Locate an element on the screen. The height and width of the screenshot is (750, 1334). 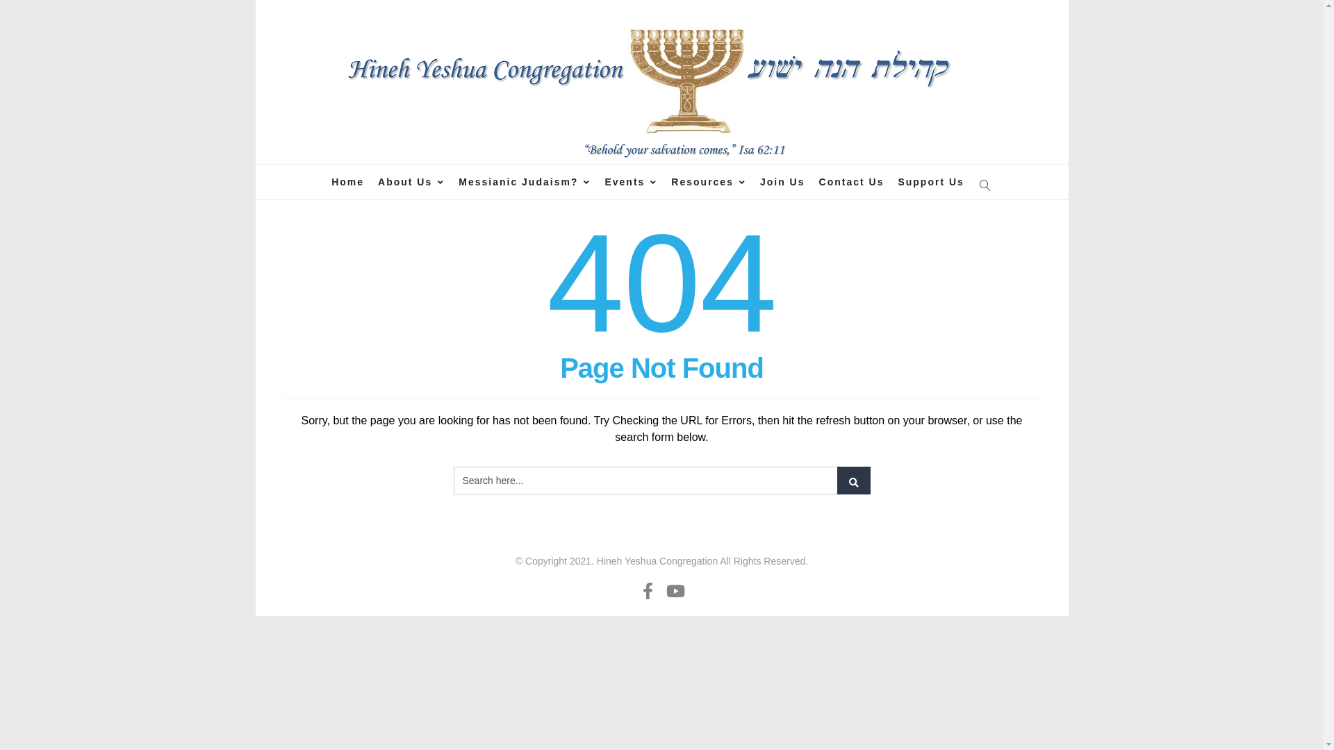
Hineh Yeshua Congregation is located at coordinates (661, 85).